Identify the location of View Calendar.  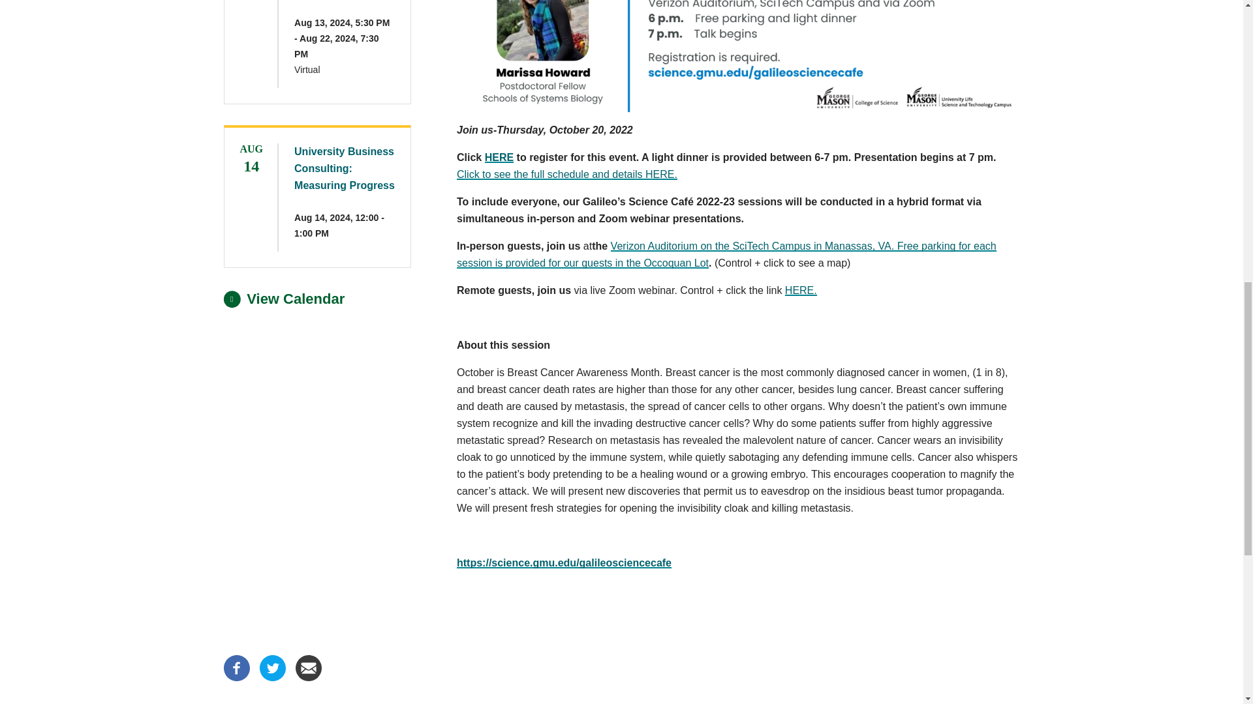
(283, 299).